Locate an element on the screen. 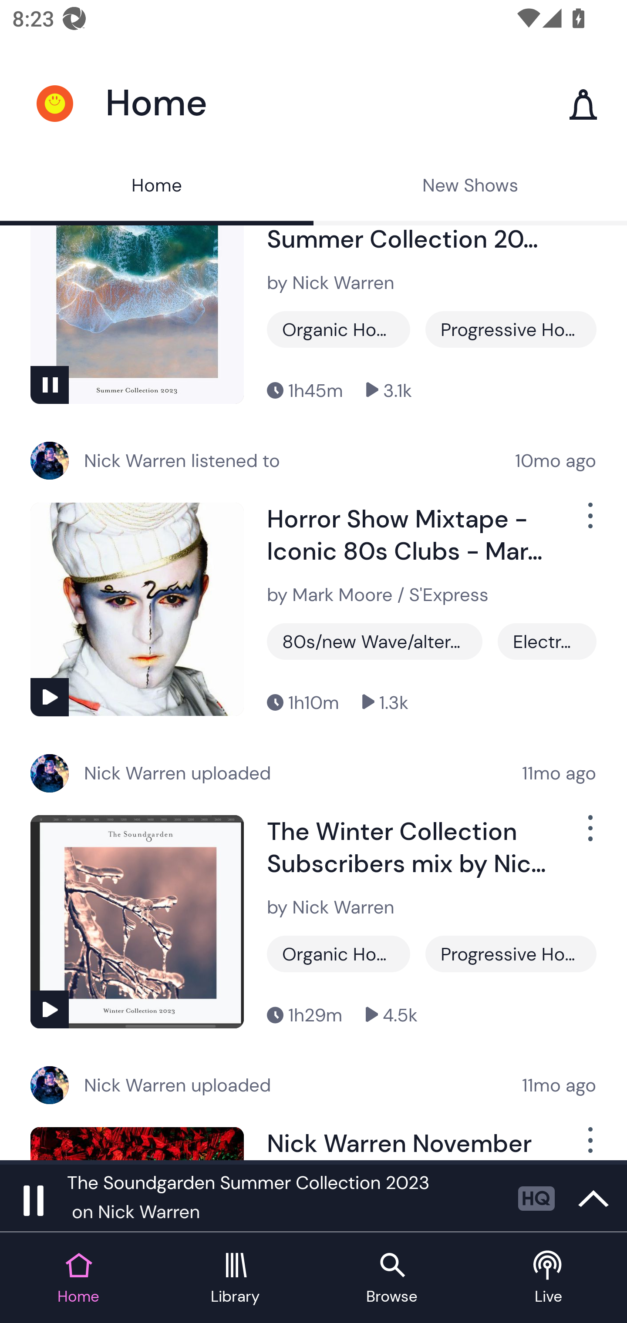  Show Options Menu Button is located at coordinates (589, 835).